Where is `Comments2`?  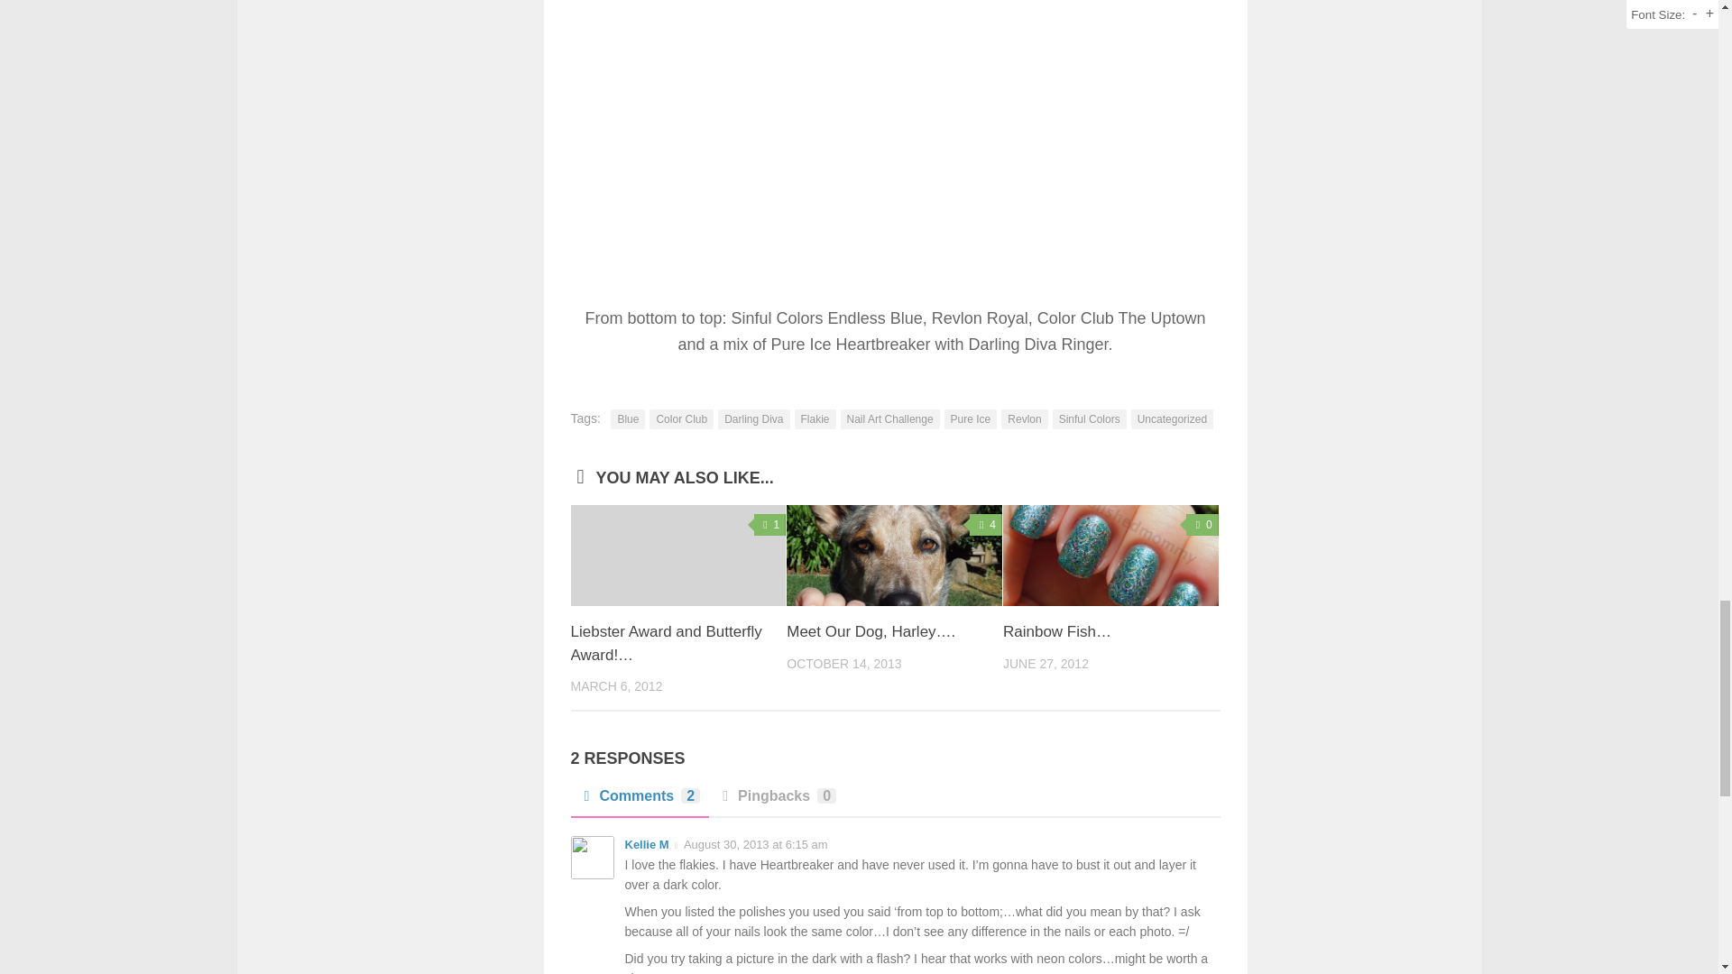 Comments2 is located at coordinates (639, 801).